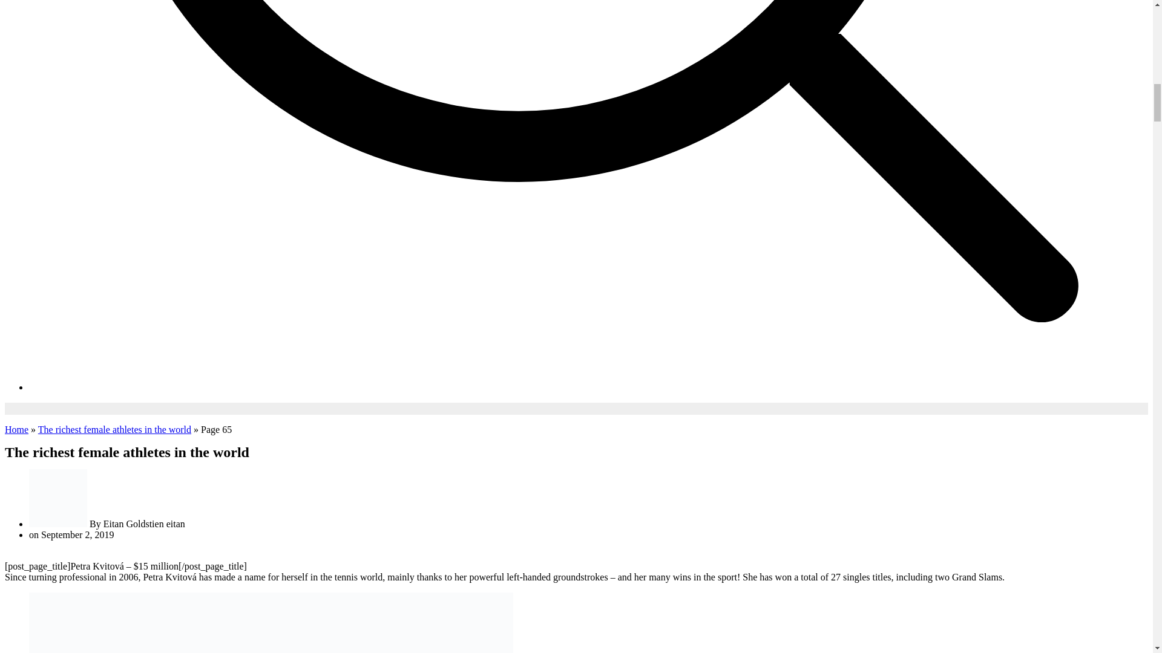 Image resolution: width=1162 pixels, height=653 pixels. I want to click on Home, so click(16, 429).